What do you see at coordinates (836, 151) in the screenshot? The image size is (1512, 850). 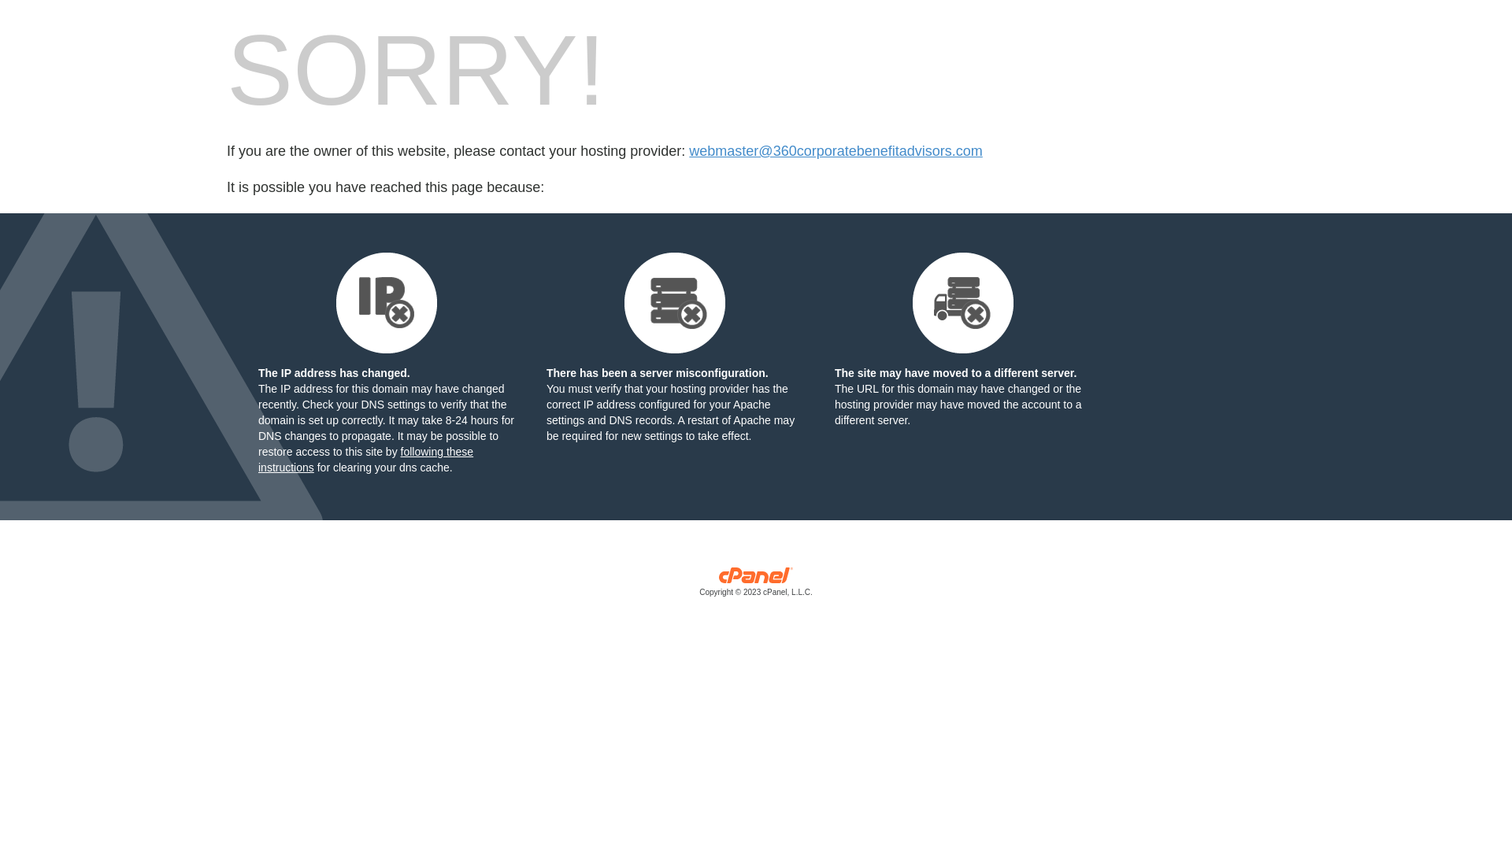 I see `webmaster@360corporatebenefitadvisors.com` at bounding box center [836, 151].